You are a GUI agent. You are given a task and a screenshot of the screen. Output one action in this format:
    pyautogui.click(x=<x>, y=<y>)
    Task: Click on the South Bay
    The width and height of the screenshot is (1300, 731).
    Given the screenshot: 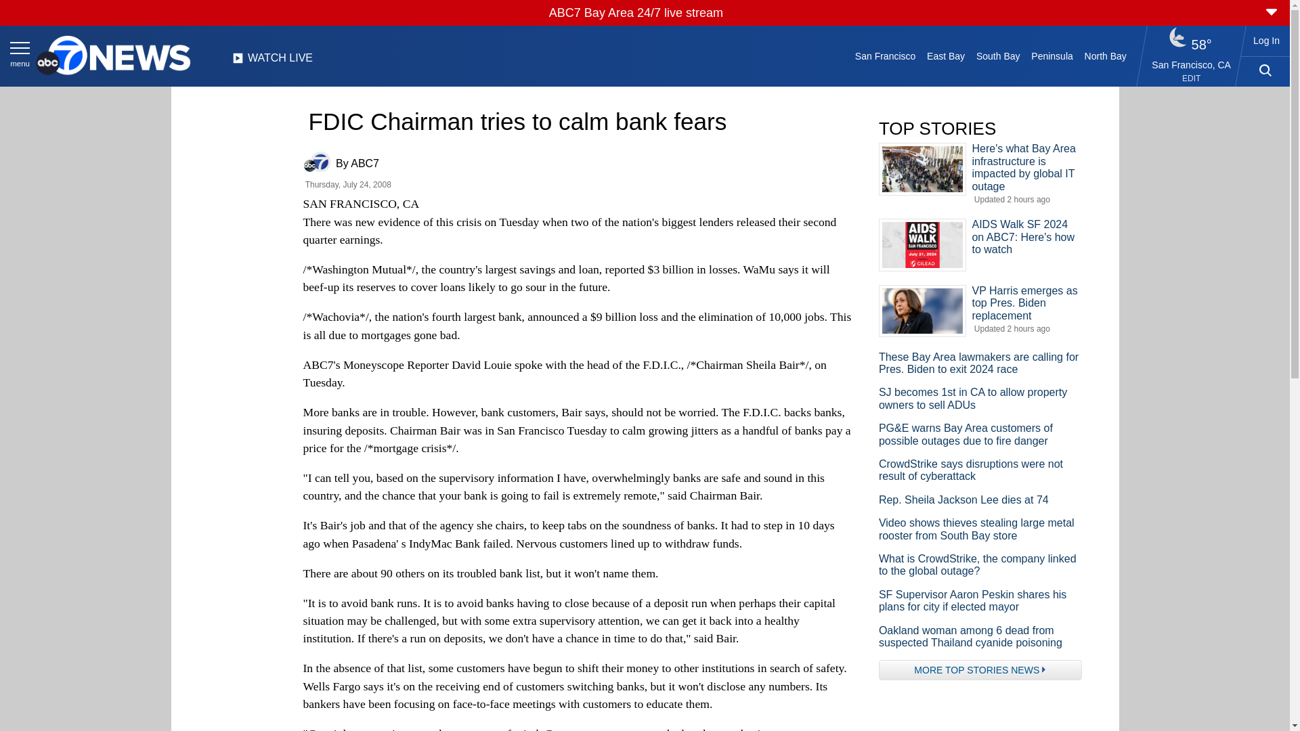 What is the action you would take?
    pyautogui.click(x=998, y=56)
    